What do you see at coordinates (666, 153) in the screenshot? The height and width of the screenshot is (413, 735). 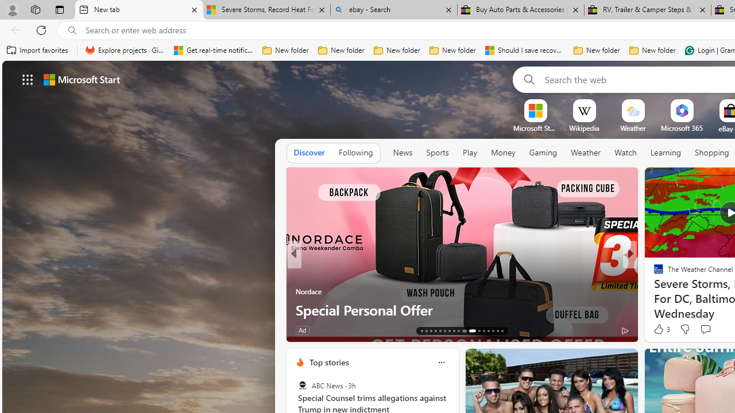 I see `Learning` at bounding box center [666, 153].